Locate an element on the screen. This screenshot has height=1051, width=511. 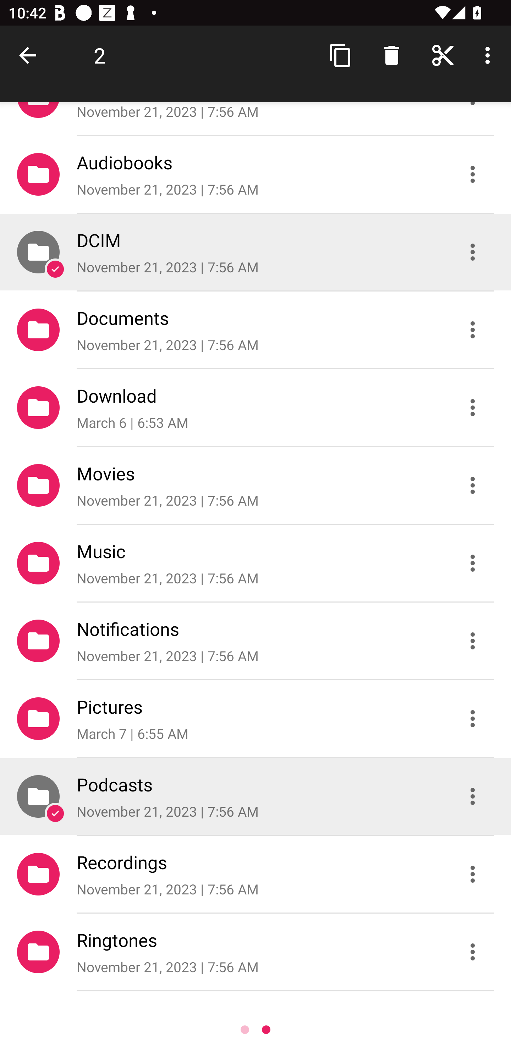
Podcasts November 21, 2023 | 7:56 AM is located at coordinates (255, 796).